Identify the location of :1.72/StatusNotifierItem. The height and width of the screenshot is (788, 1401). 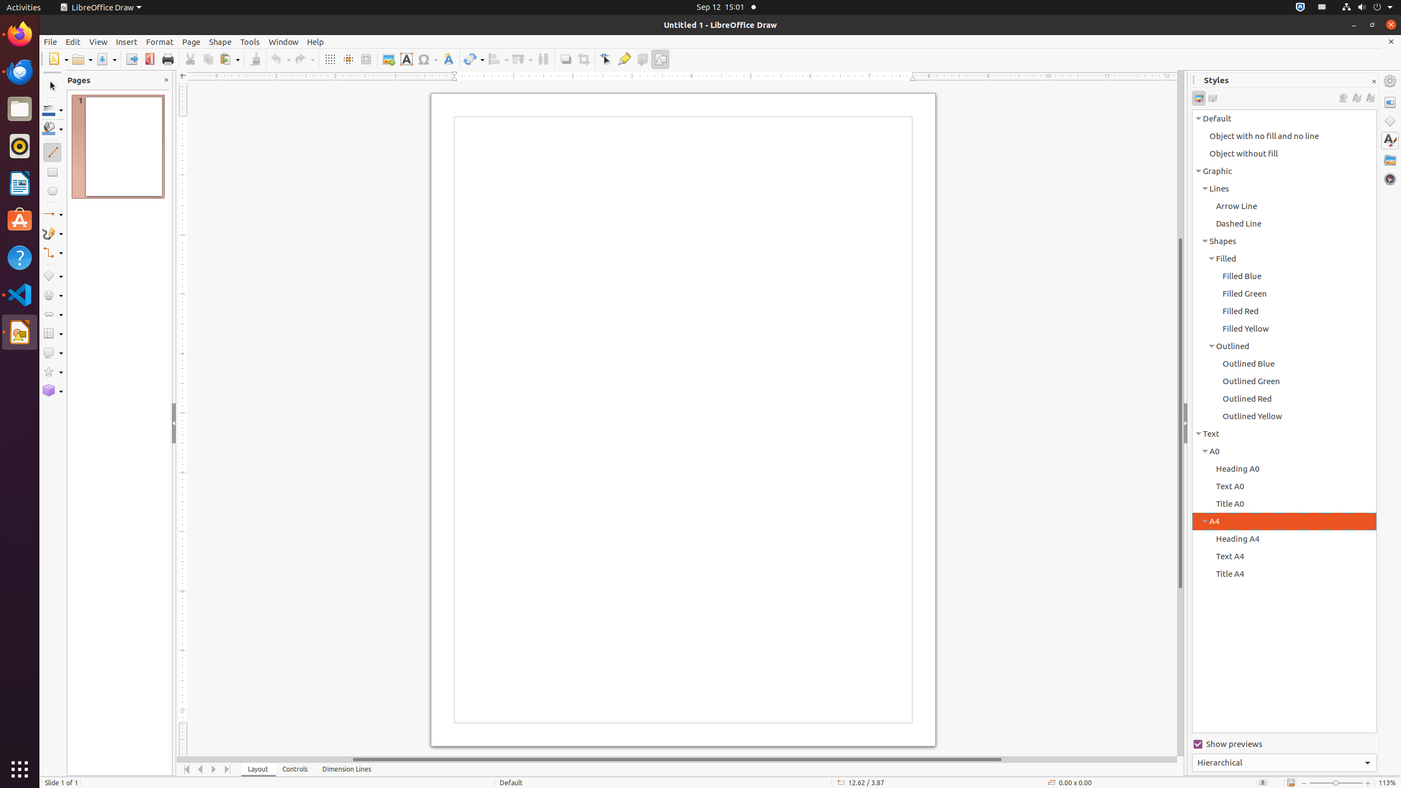
(1300, 8).